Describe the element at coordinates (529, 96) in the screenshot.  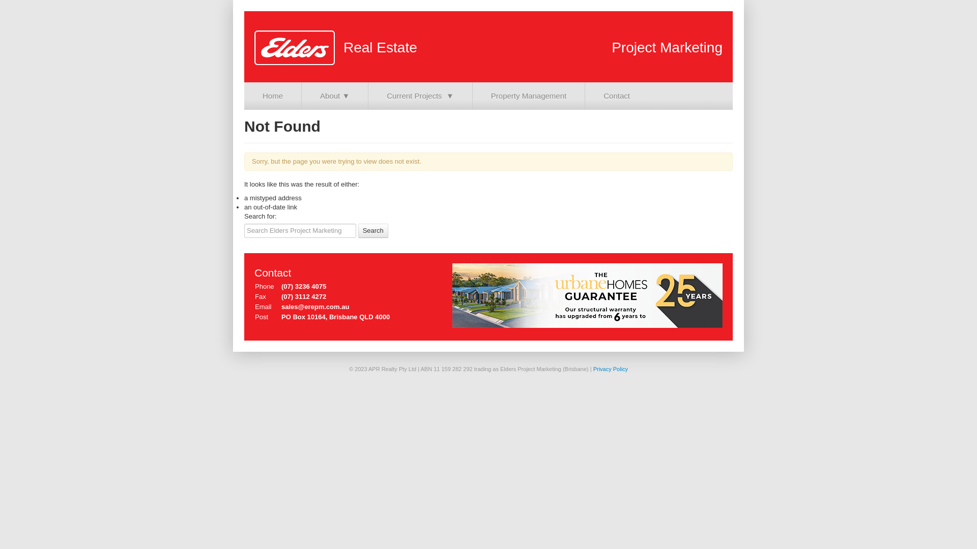
I see `Property Management` at that location.